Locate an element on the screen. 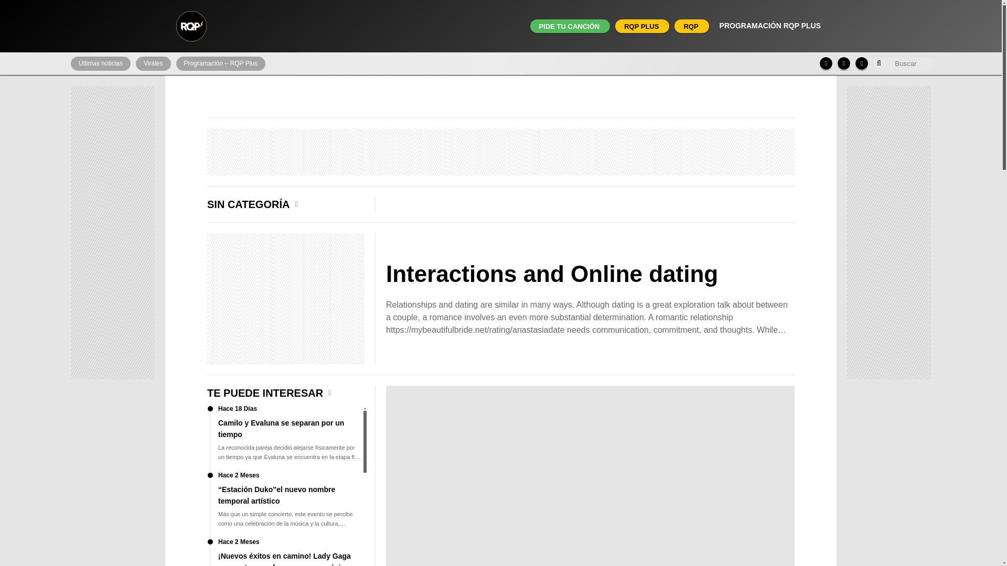  Camilo y Evaluna se separan por un tiempo is located at coordinates (286, 439).